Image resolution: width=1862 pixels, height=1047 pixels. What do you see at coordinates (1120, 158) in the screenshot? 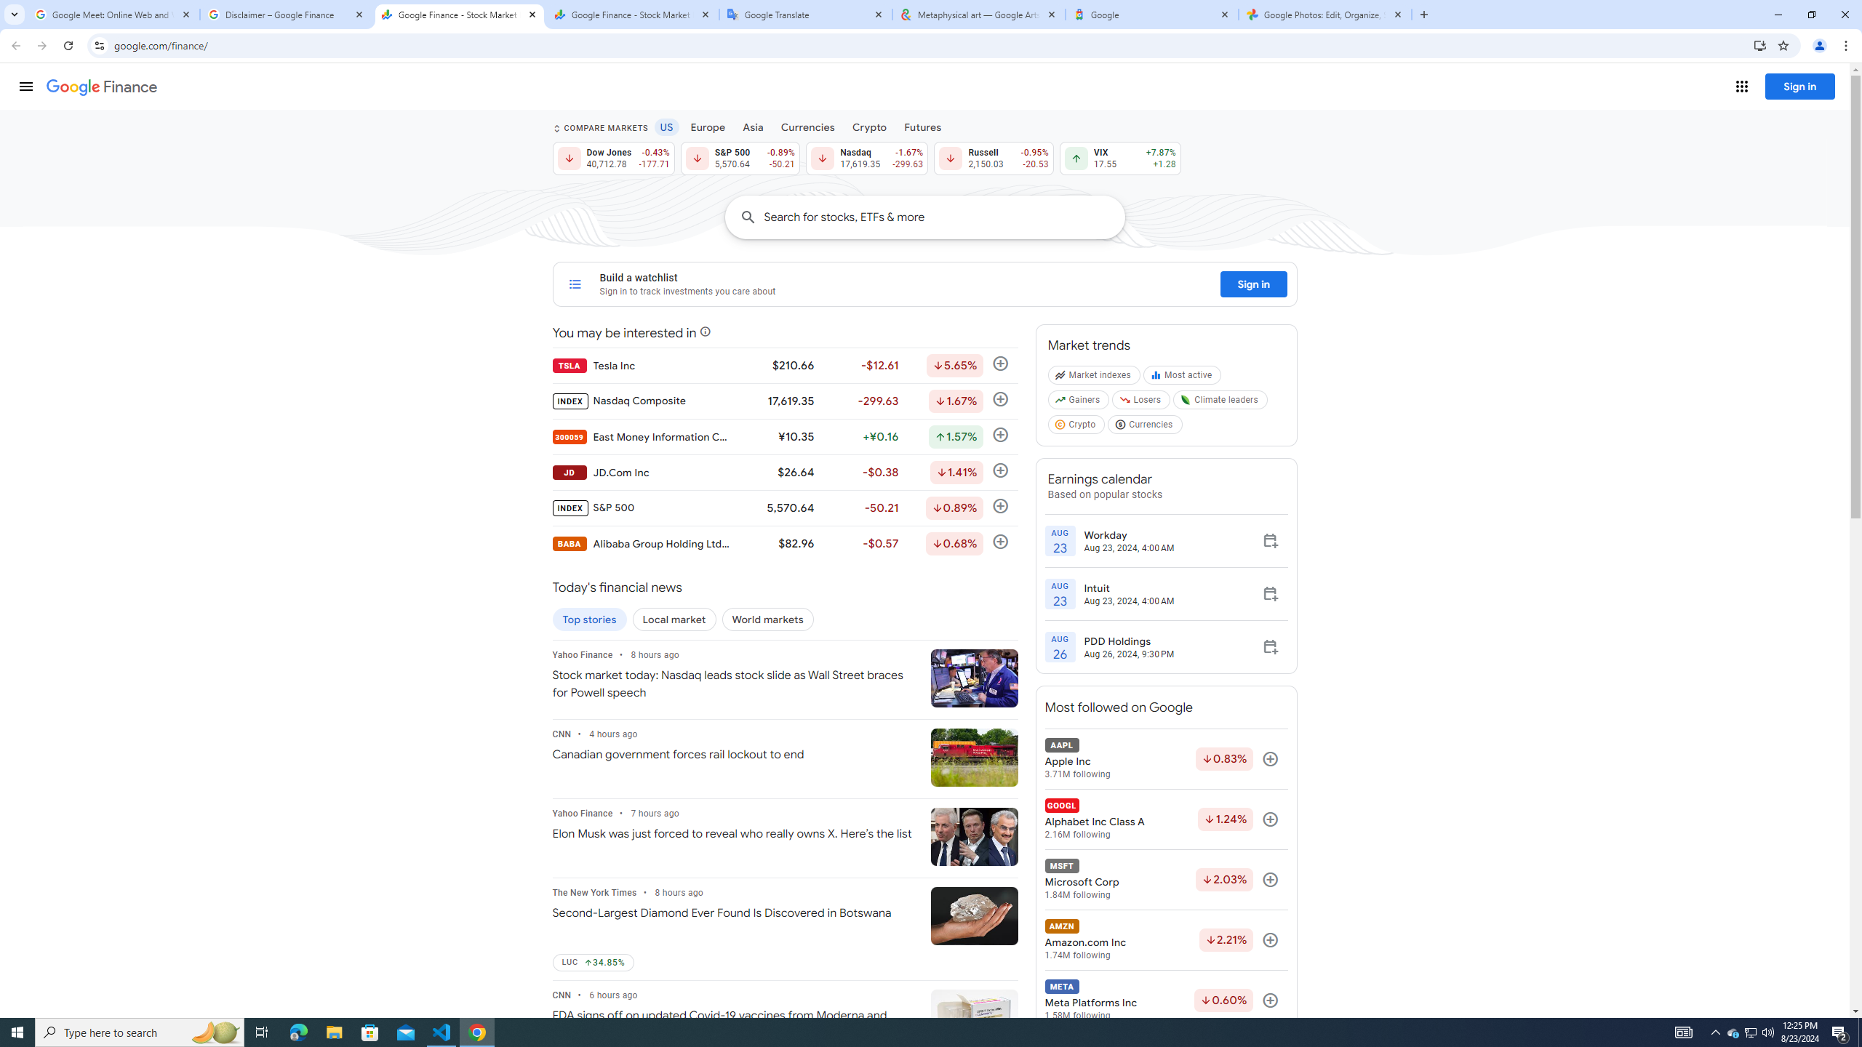
I see `VIX 17.55 Up by 7.87% +1.28` at bounding box center [1120, 158].